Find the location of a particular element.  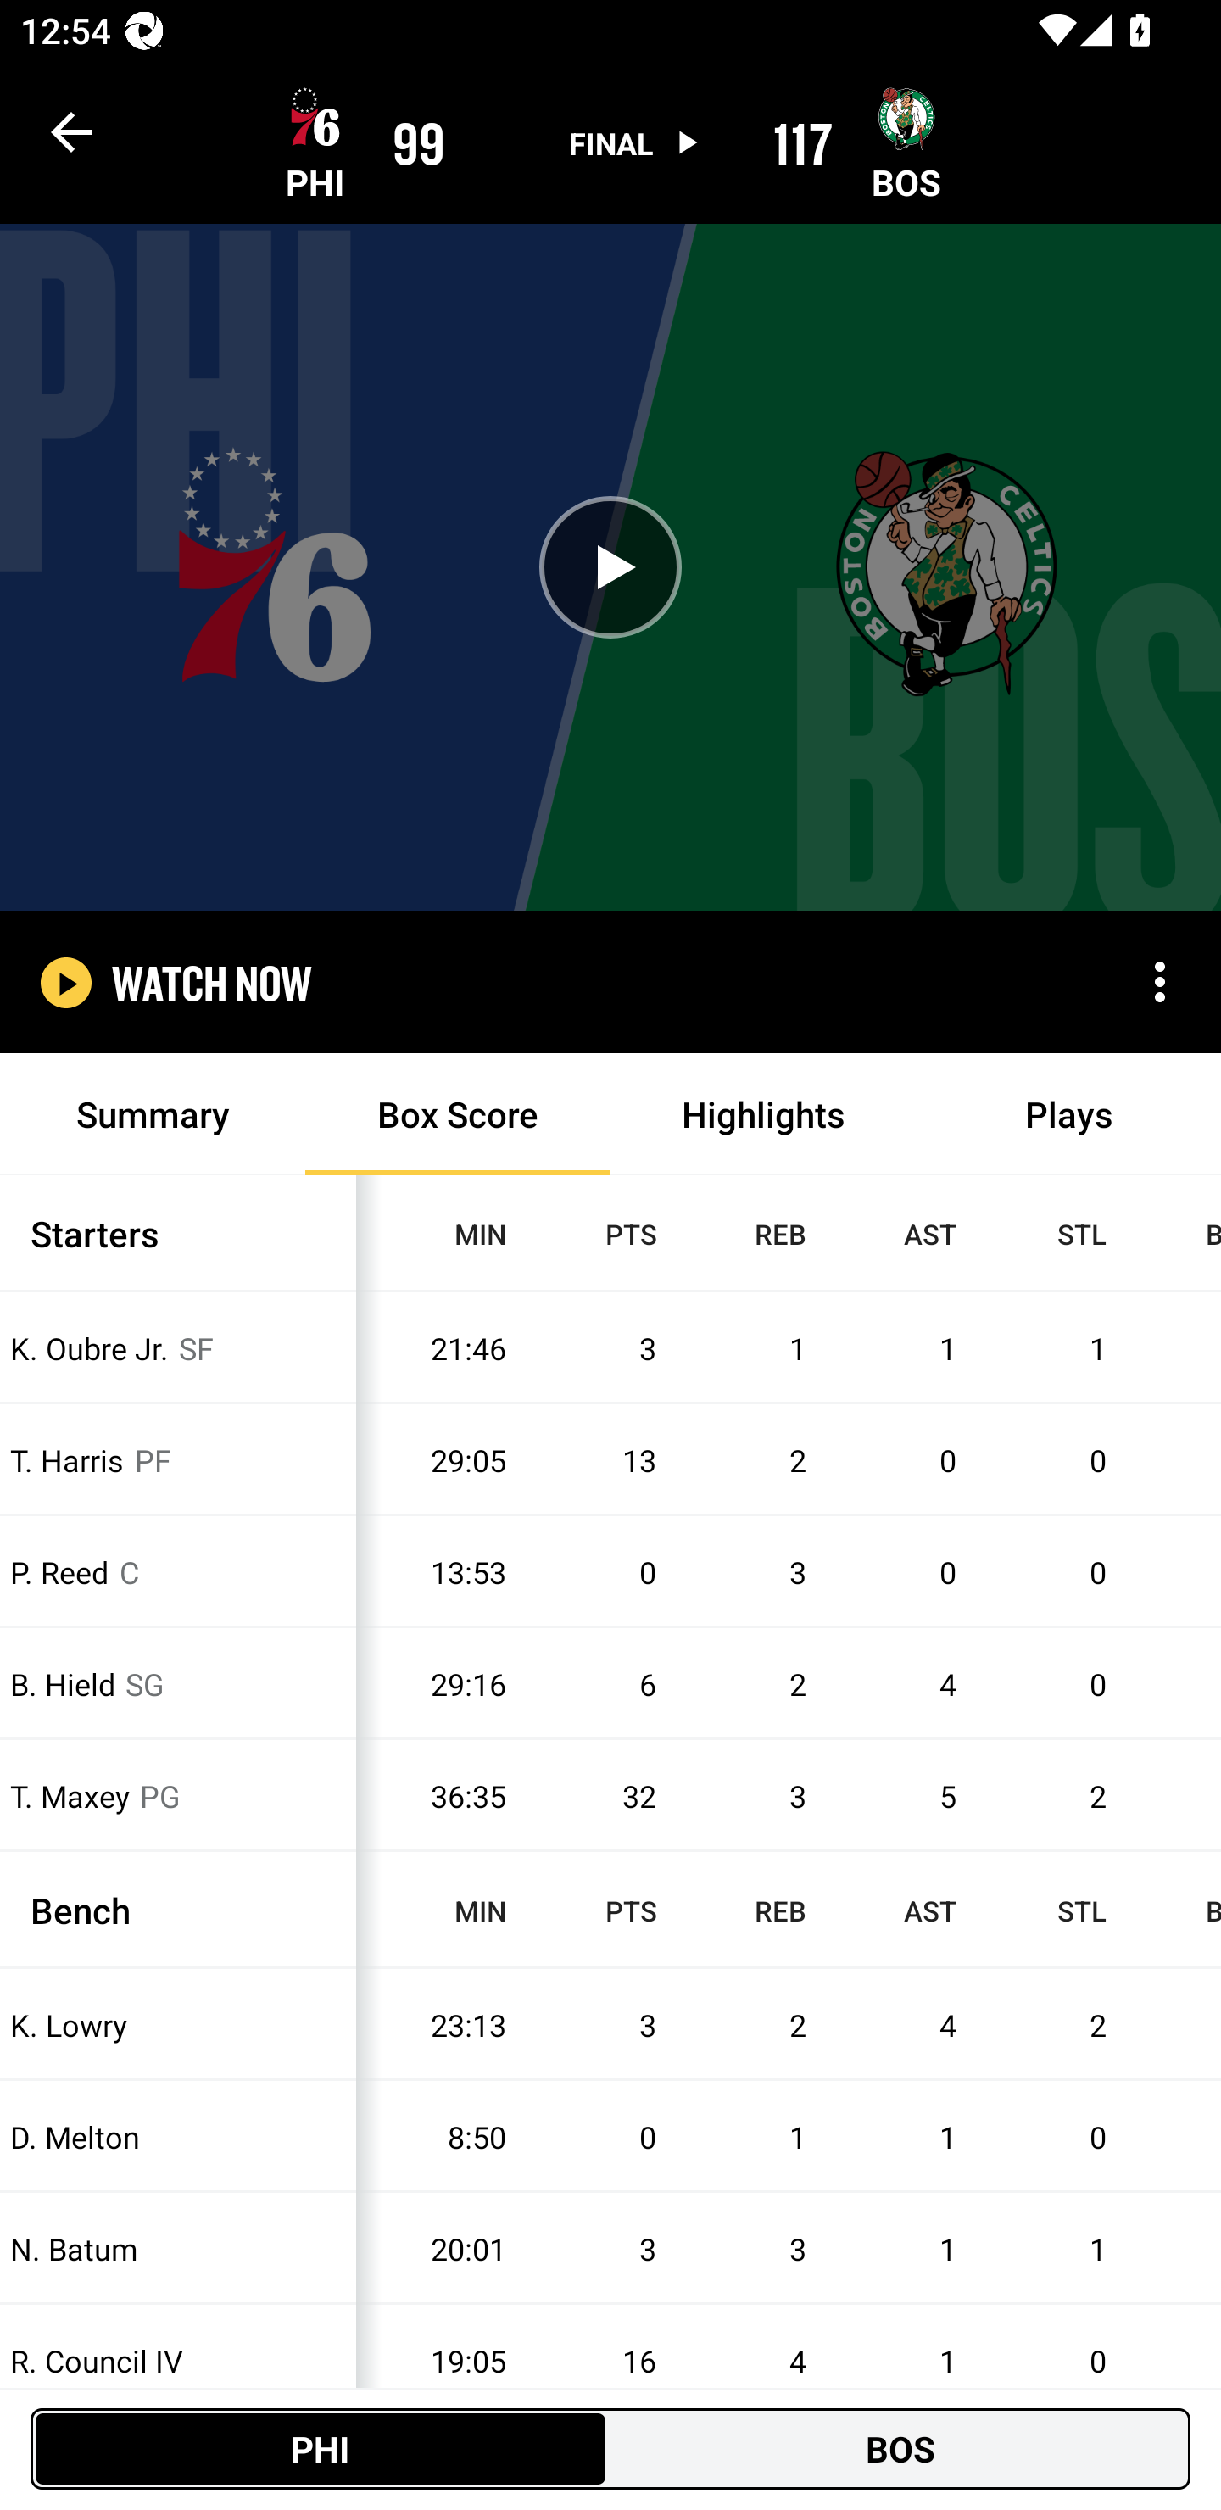

N. Batum is located at coordinates (178, 2249).